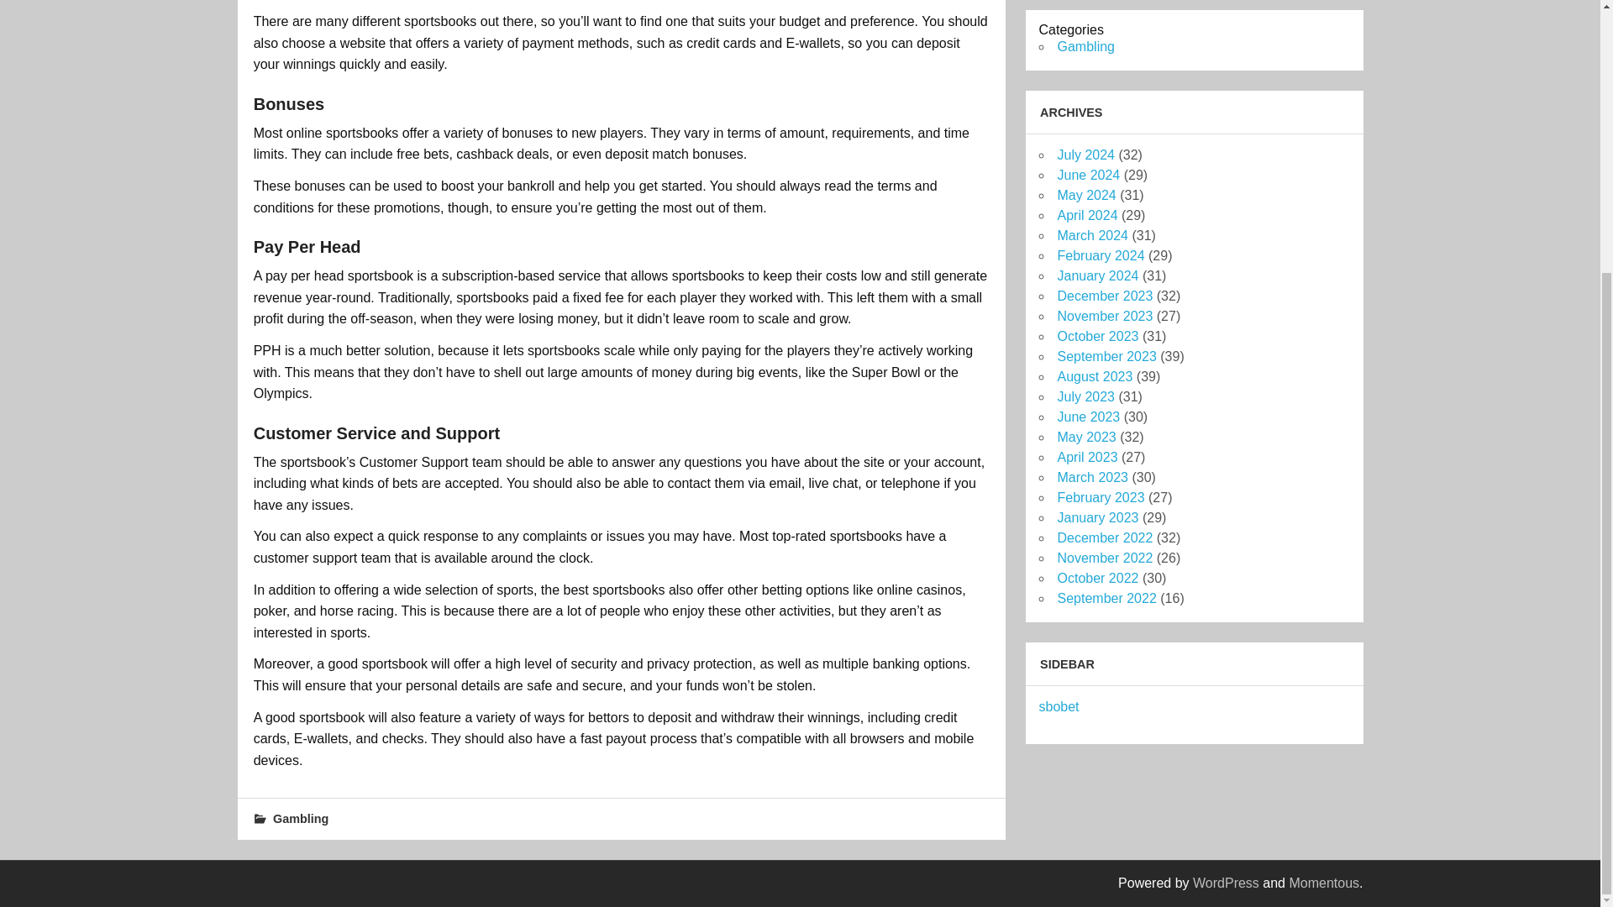 This screenshot has height=907, width=1613. What do you see at coordinates (1104, 537) in the screenshot?
I see `December 2022` at bounding box center [1104, 537].